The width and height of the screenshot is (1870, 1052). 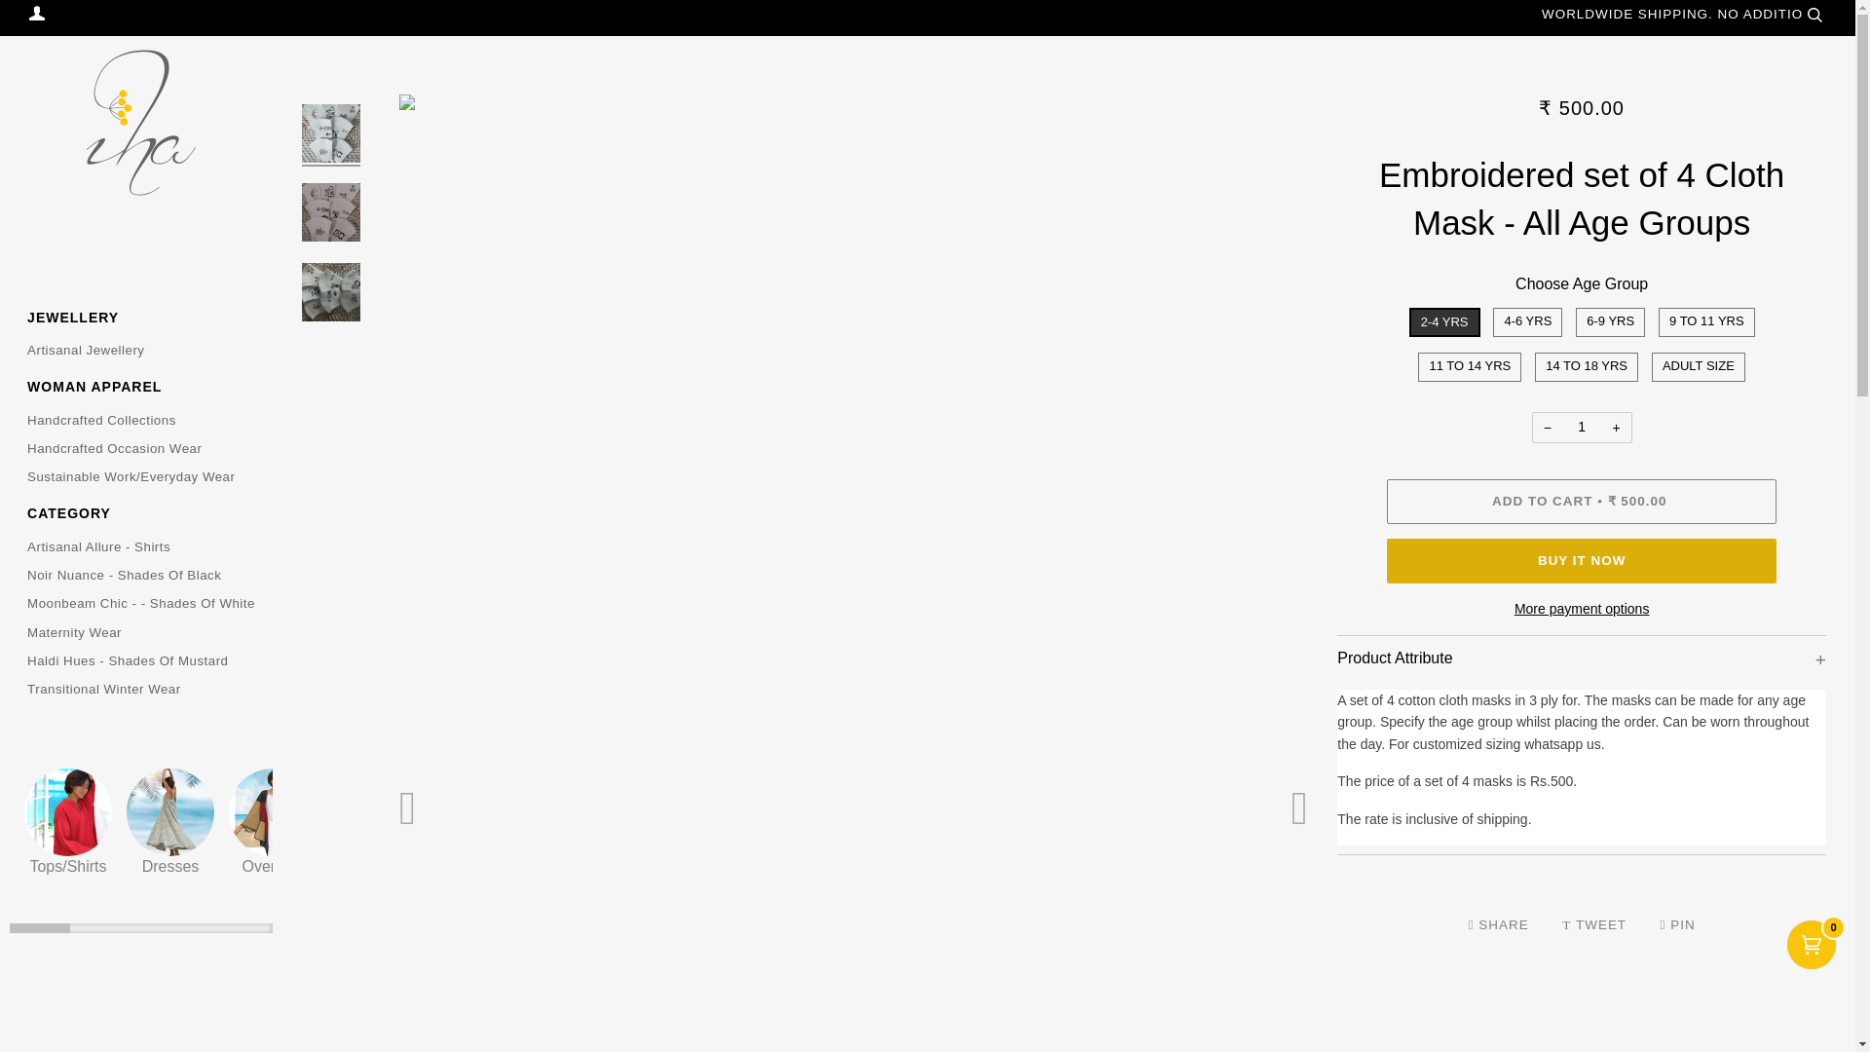 What do you see at coordinates (1814, 15) in the screenshot?
I see `Search` at bounding box center [1814, 15].